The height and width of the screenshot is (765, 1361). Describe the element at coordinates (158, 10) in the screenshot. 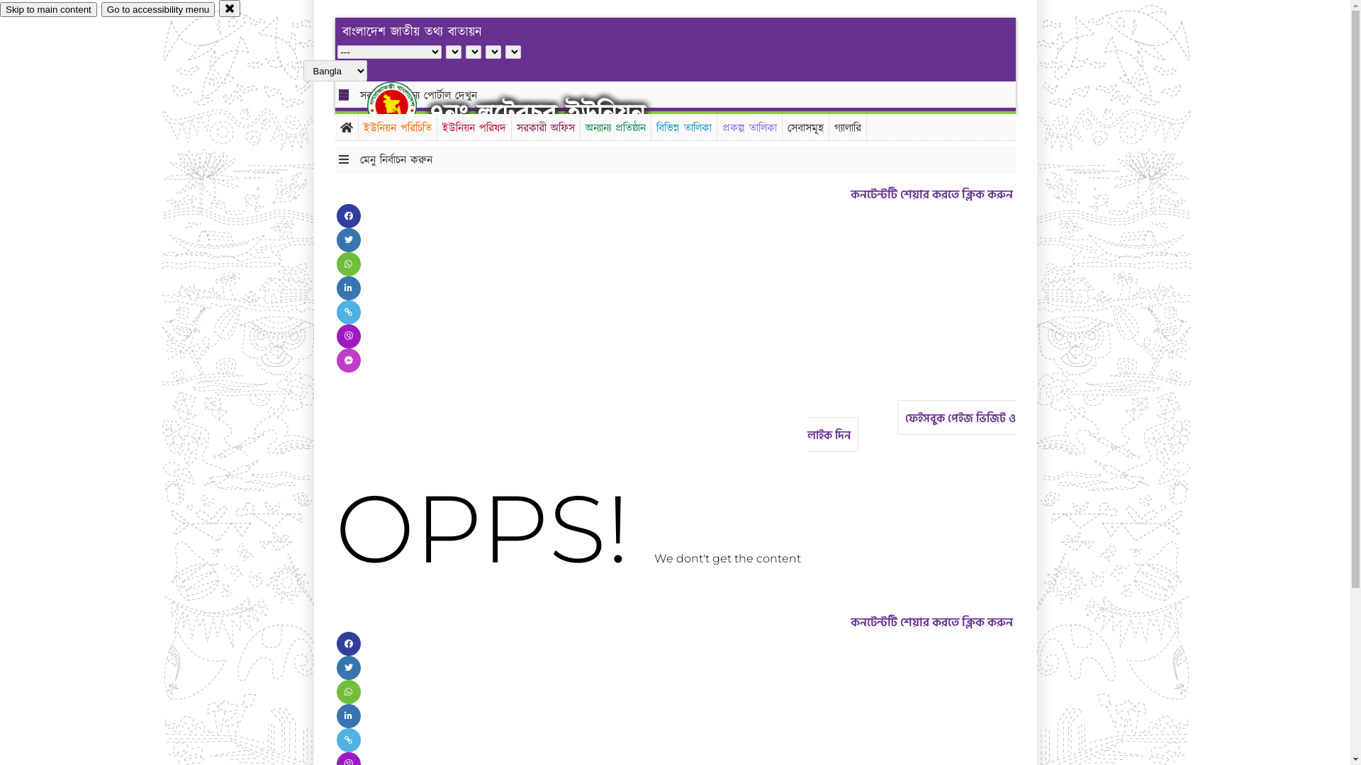

I see `Go to accessibility menu` at that location.